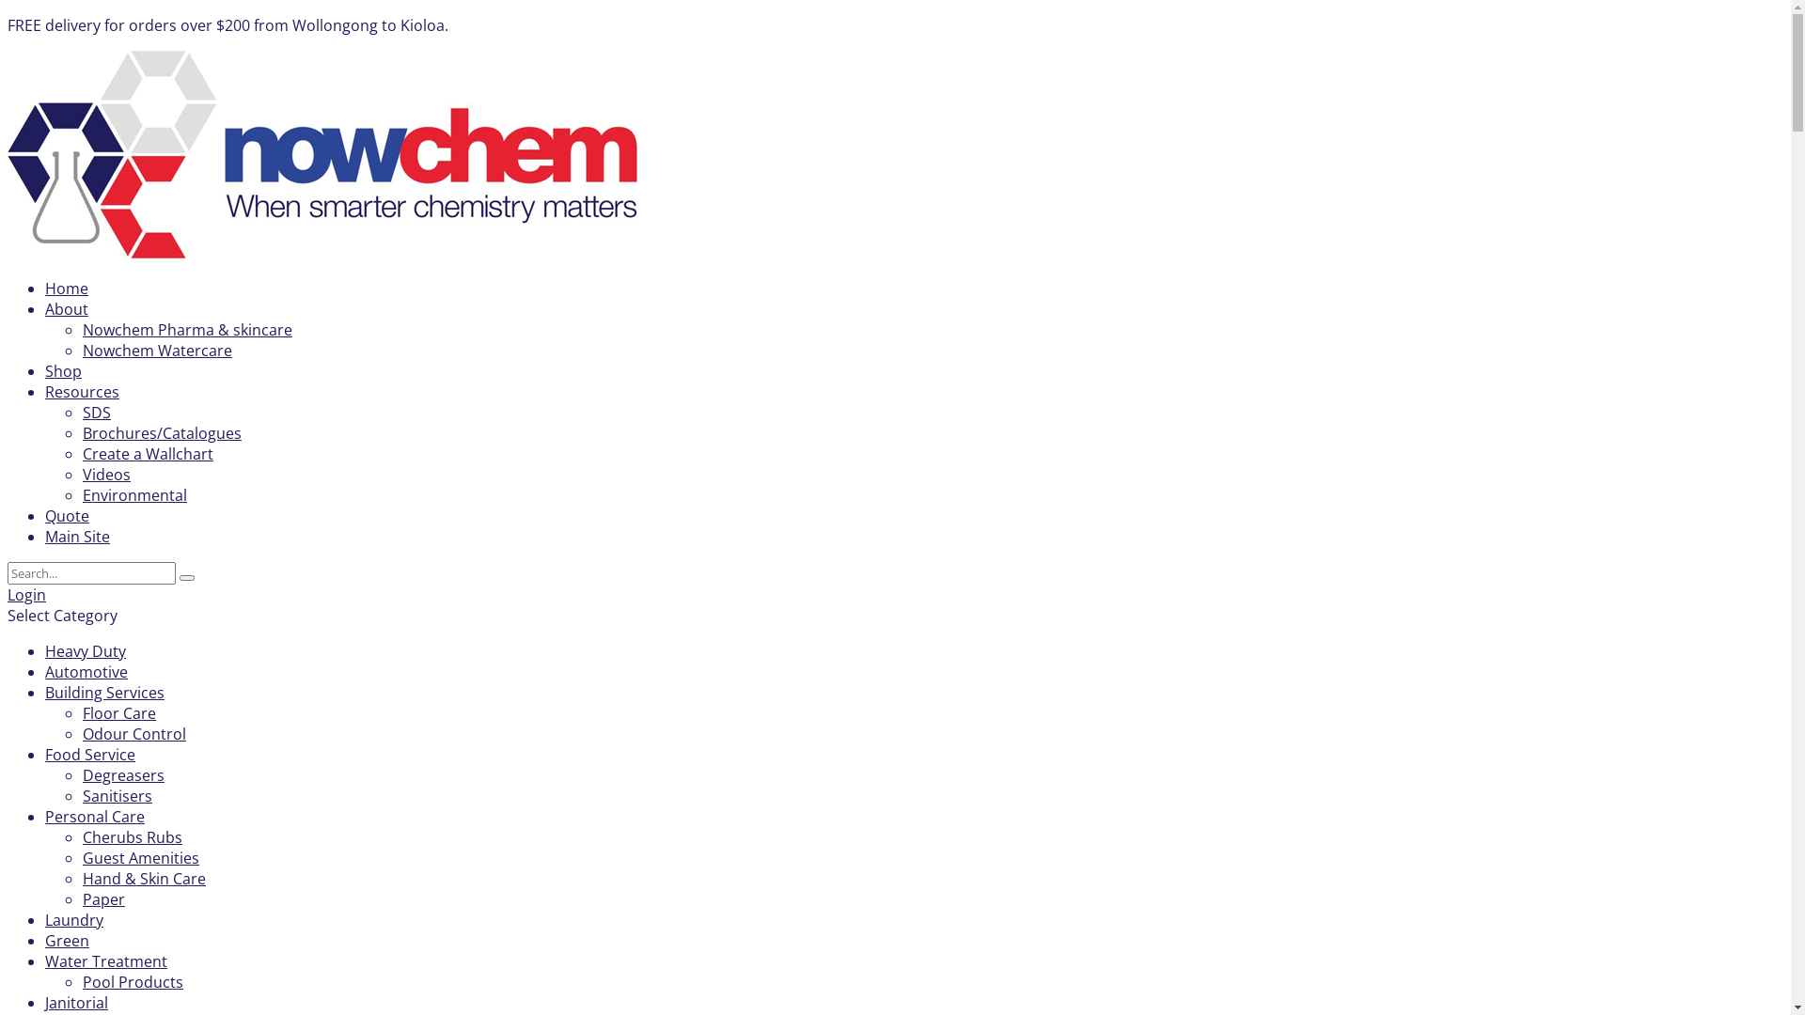 Image resolution: width=1805 pixels, height=1015 pixels. I want to click on Odour Control, so click(134, 733).